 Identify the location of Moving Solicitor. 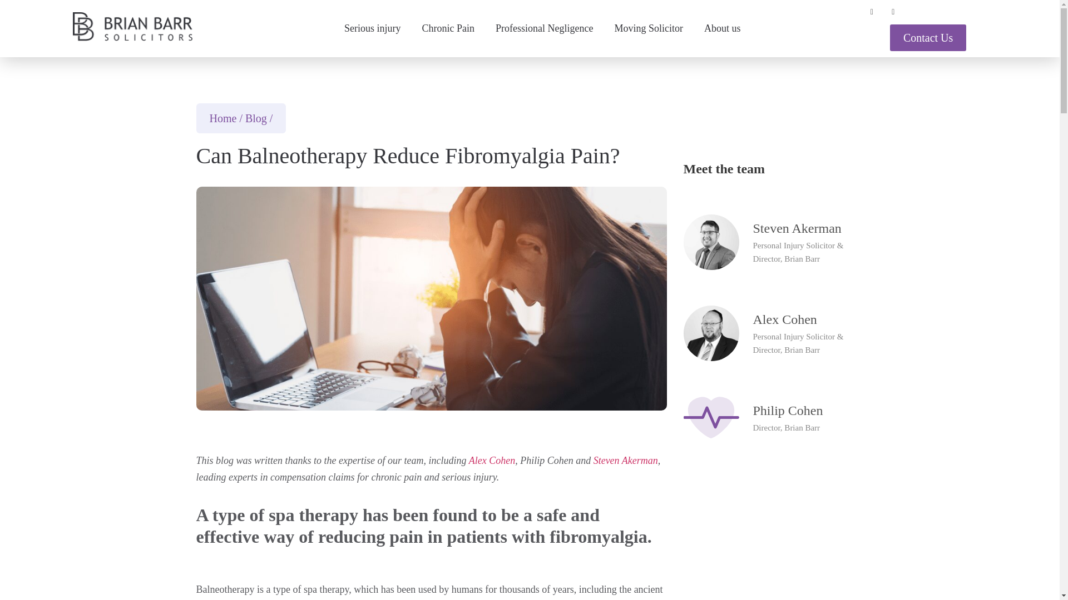
(649, 28).